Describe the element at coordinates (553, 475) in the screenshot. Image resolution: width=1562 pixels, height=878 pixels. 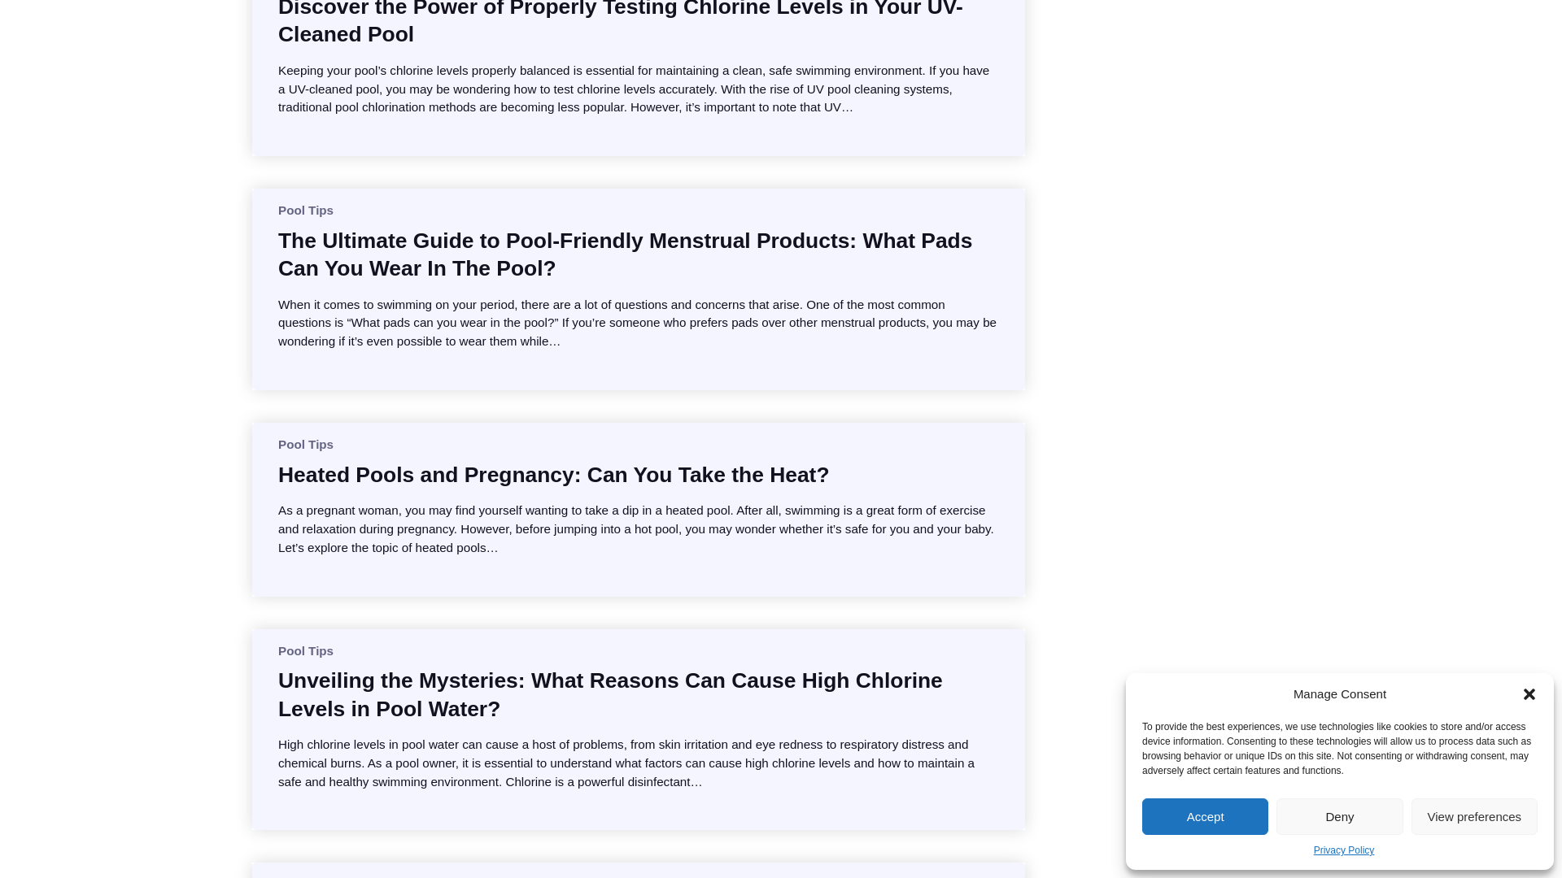
I see `Heated Pools and Pregnancy: Can You Take the Heat?` at that location.